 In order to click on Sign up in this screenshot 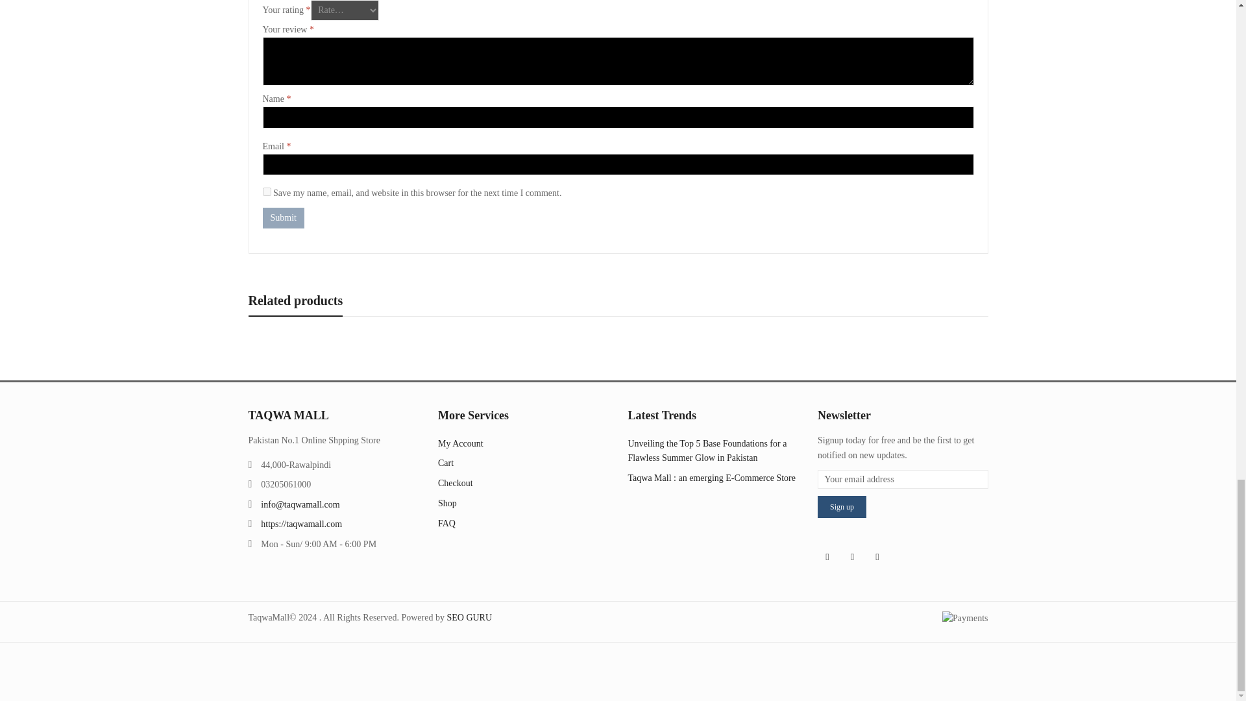, I will do `click(841, 506)`.